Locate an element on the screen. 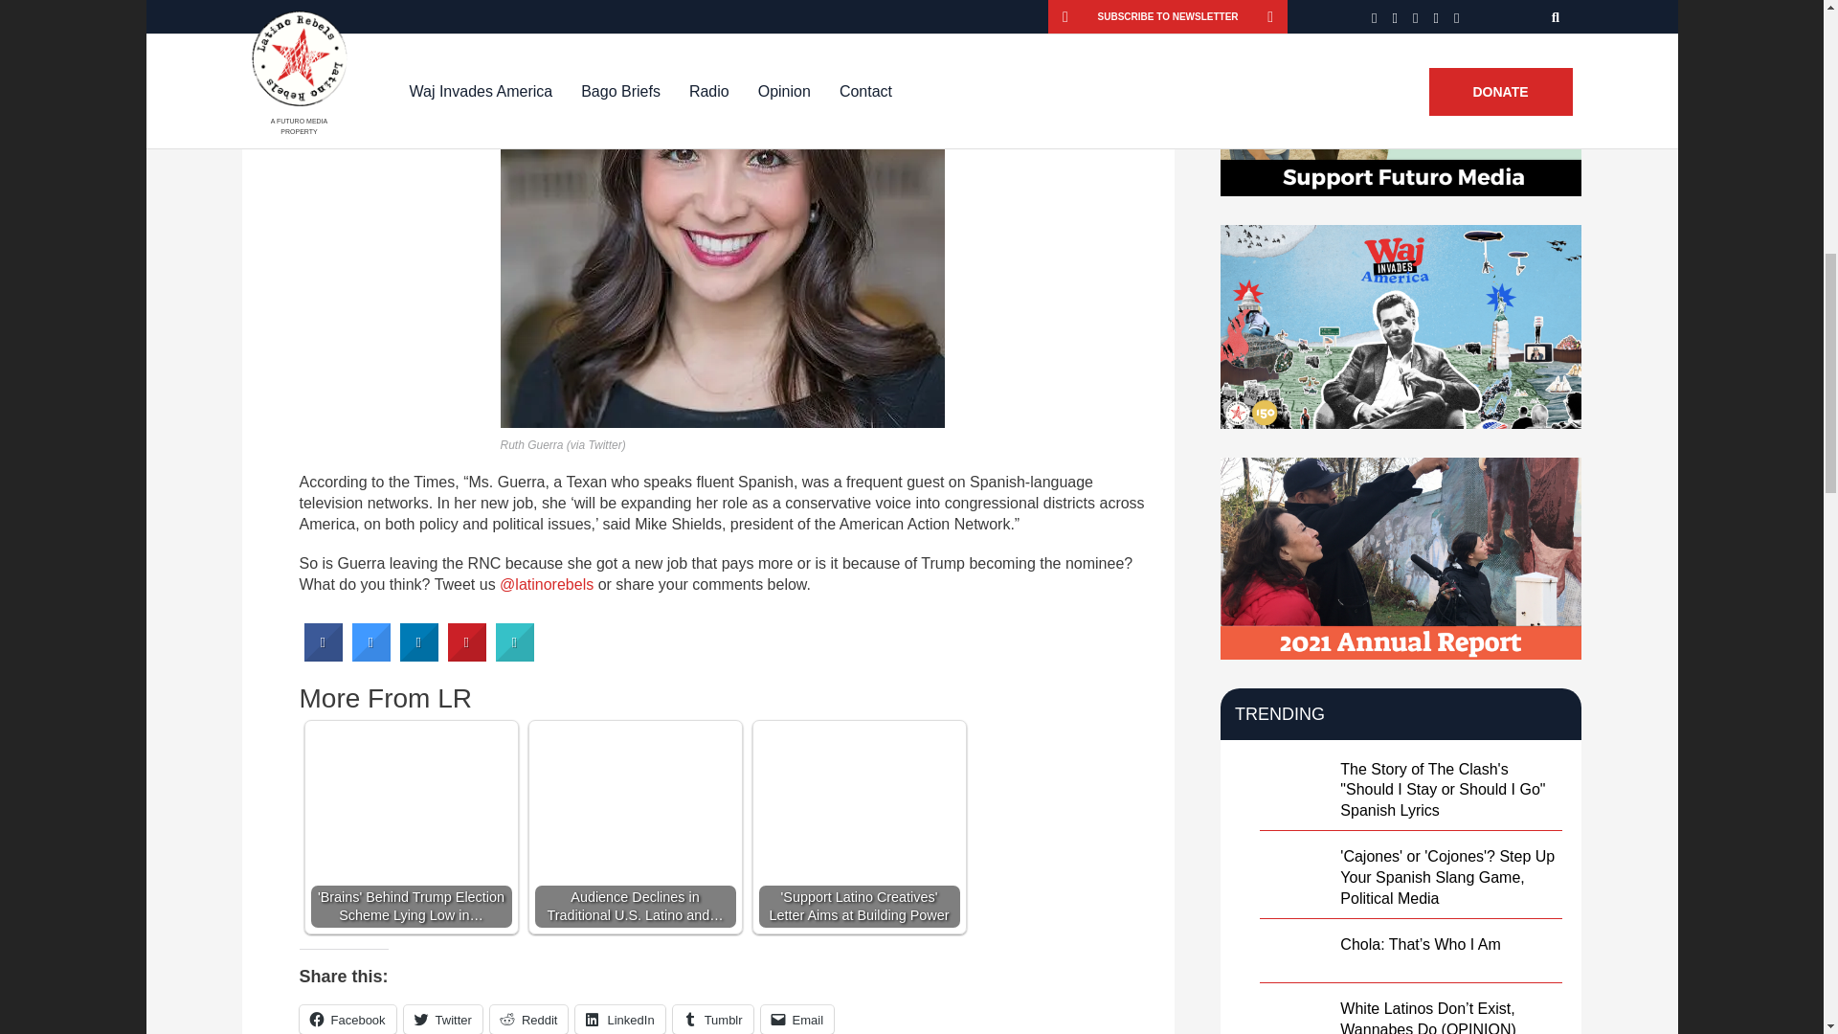 This screenshot has width=1838, height=1034. 'Support Latino Creatives' Letter Aims at Building Power is located at coordinates (858, 827).